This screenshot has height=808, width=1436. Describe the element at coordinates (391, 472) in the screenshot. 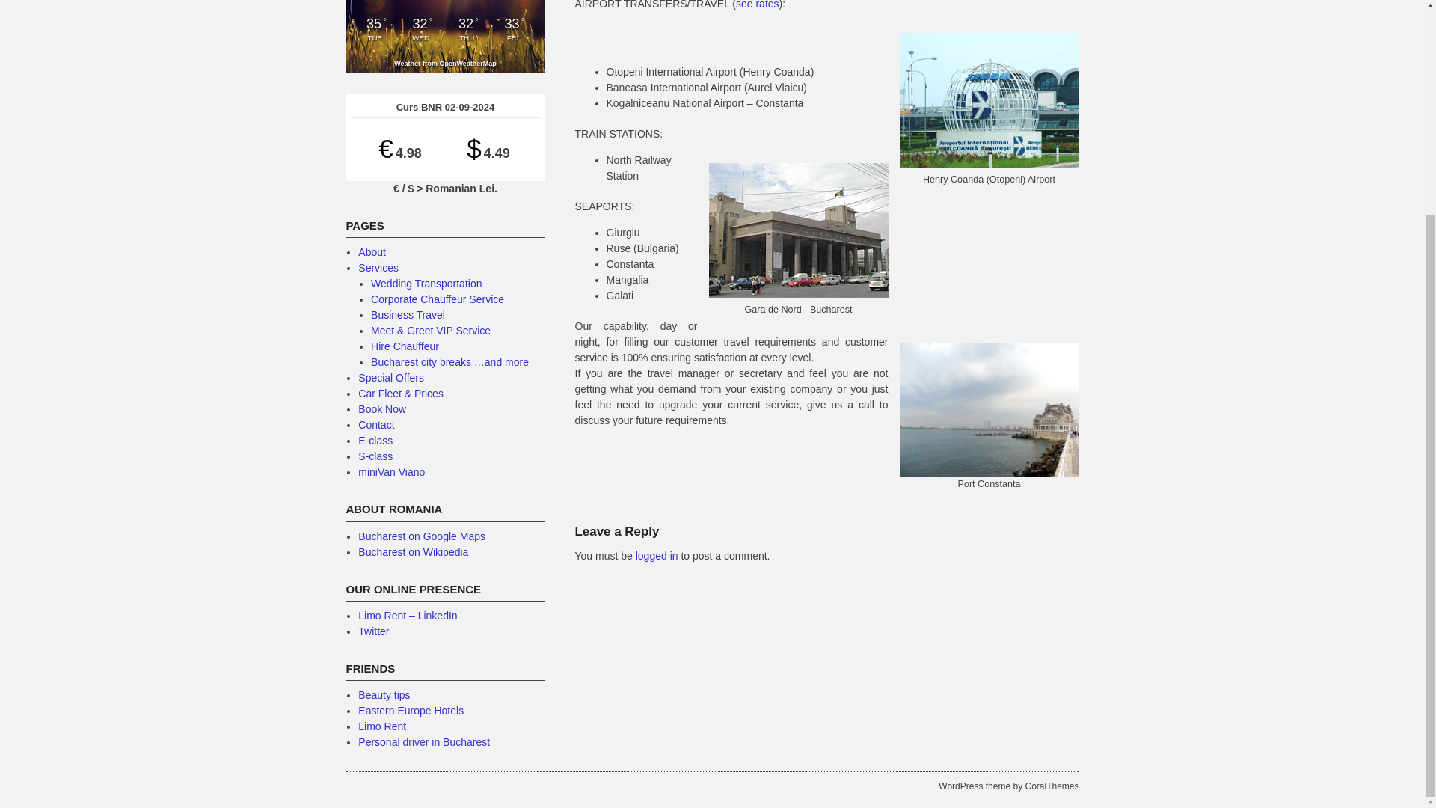

I see `miniVan Viano` at that location.